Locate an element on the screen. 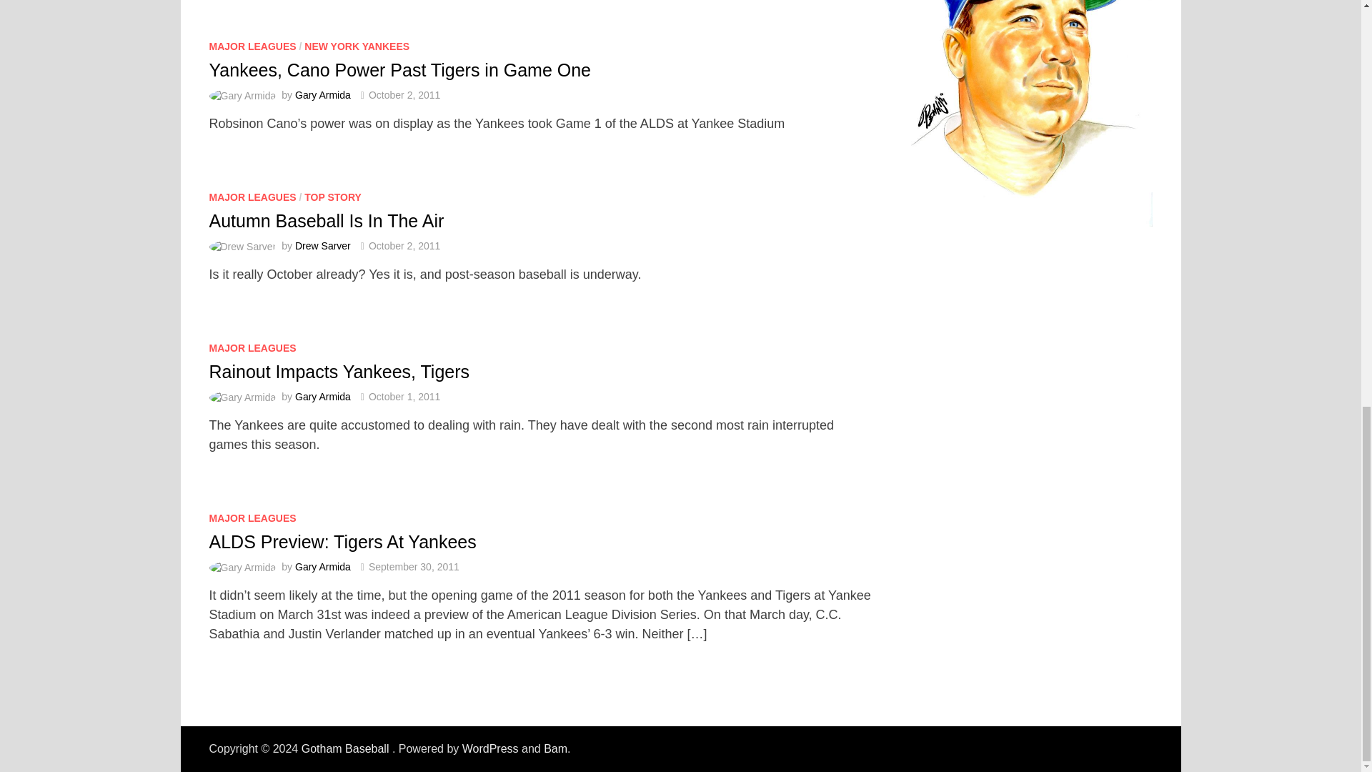 Image resolution: width=1372 pixels, height=772 pixels. NEW YORK YANKEES is located at coordinates (357, 46).